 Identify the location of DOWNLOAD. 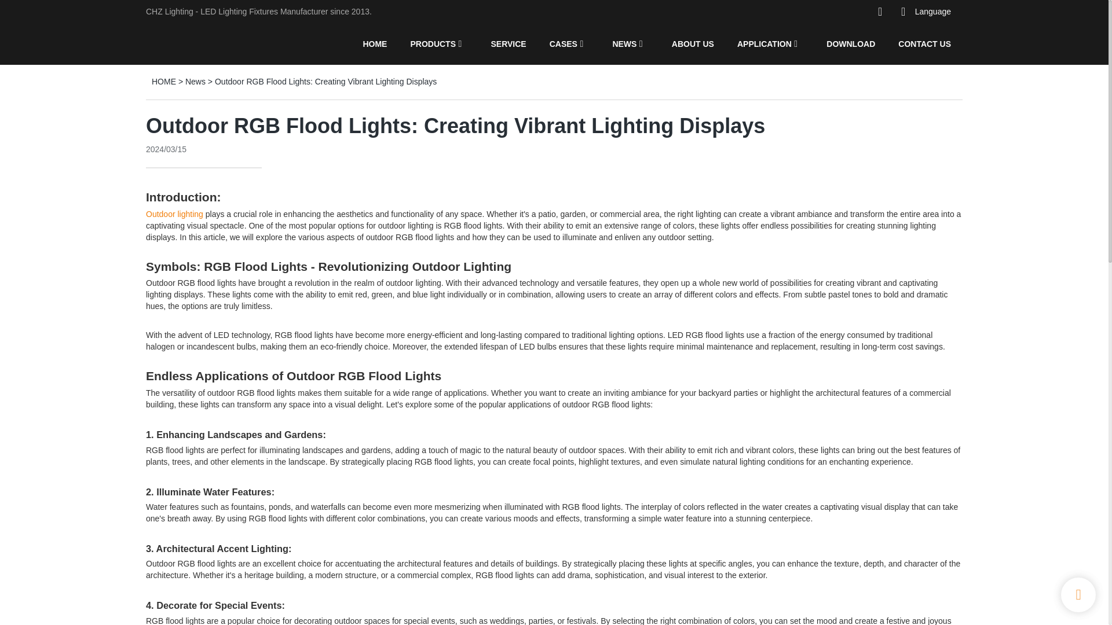
(850, 43).